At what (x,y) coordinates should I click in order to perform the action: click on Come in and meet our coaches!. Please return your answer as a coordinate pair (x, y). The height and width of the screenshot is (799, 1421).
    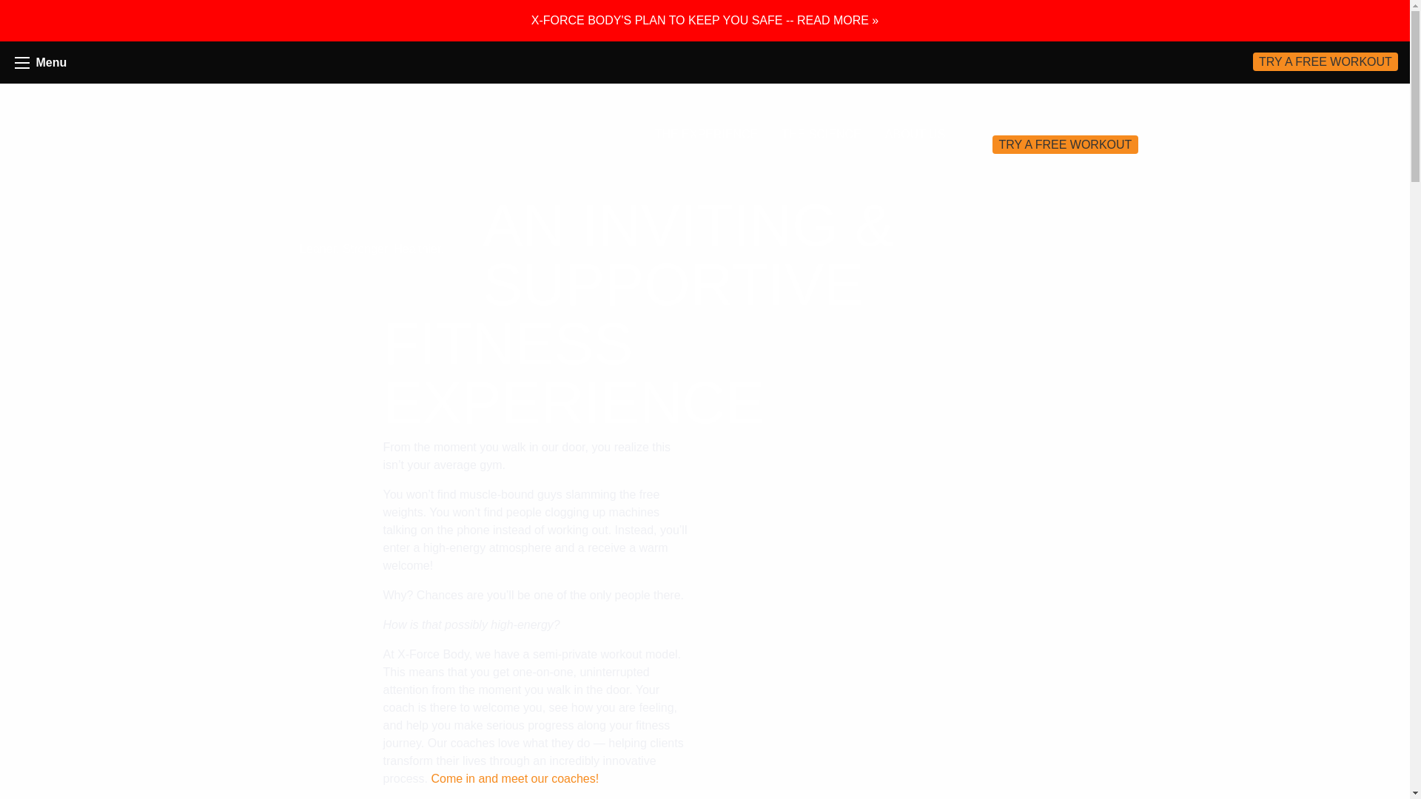
    Looking at the image, I should click on (514, 778).